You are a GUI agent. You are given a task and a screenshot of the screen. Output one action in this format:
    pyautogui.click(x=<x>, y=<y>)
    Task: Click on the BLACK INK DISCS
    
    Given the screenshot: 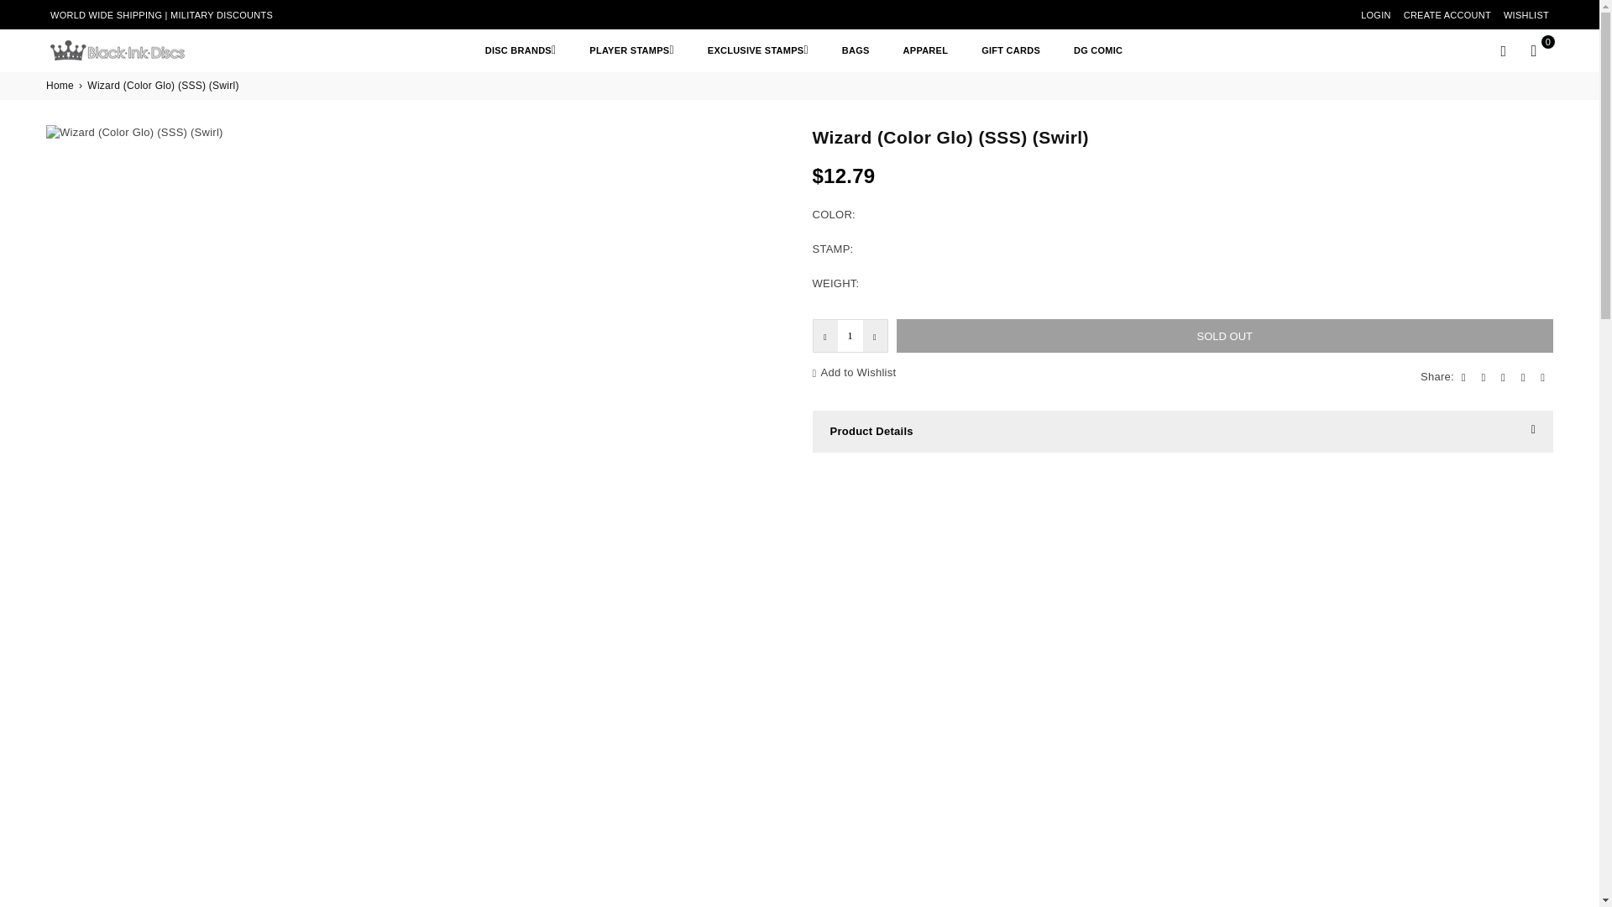 What is the action you would take?
    pyautogui.click(x=129, y=50)
    